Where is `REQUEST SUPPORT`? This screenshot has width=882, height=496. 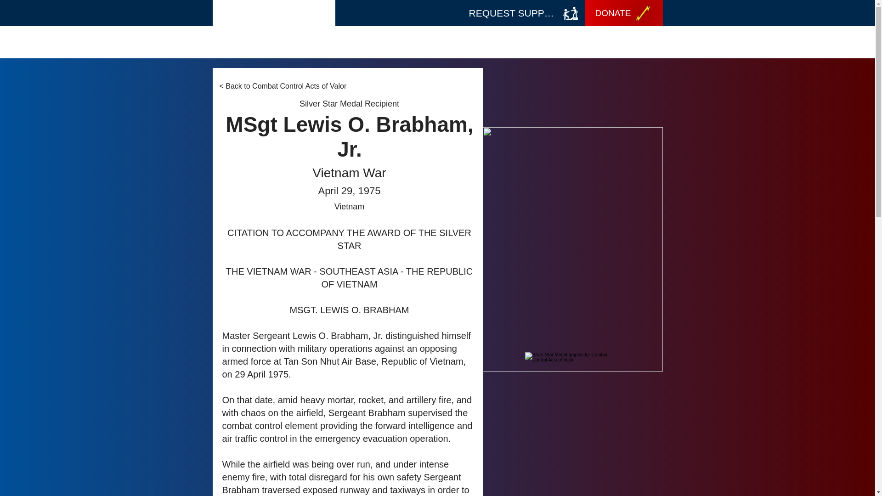
REQUEST SUPPORT is located at coordinates (523, 13).